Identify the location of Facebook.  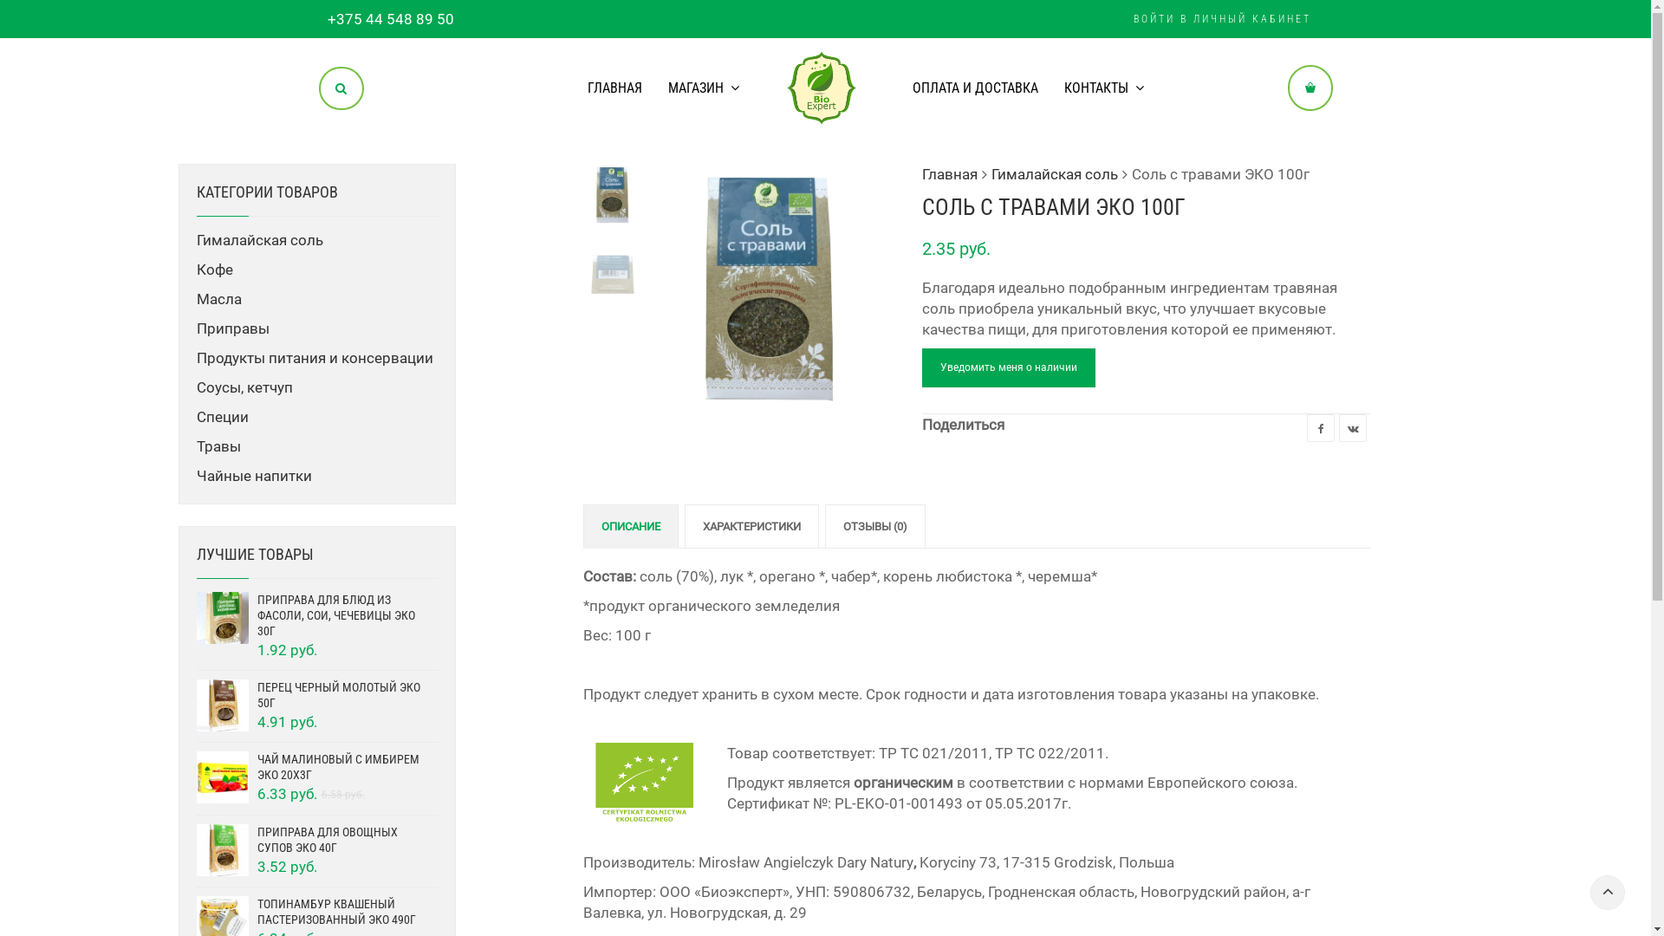
(1321, 428).